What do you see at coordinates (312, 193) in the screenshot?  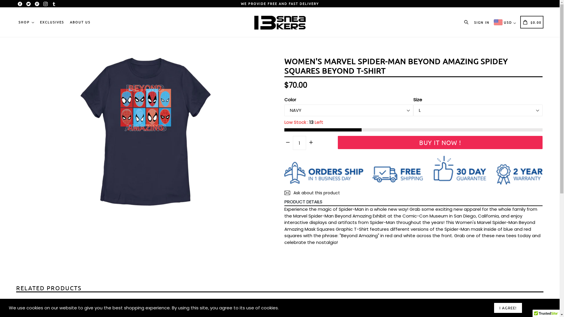 I see `Ask about this product` at bounding box center [312, 193].